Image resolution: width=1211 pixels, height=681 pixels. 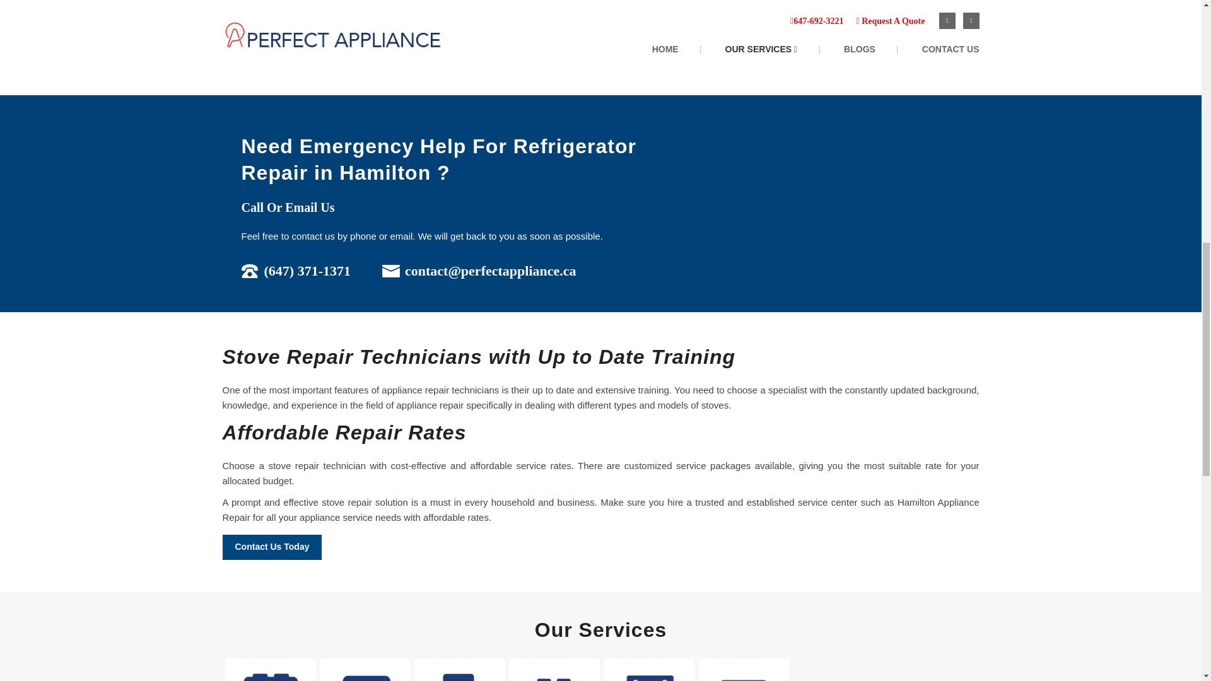 I want to click on Dishwasher Repair Hamilton, so click(x=648, y=670).